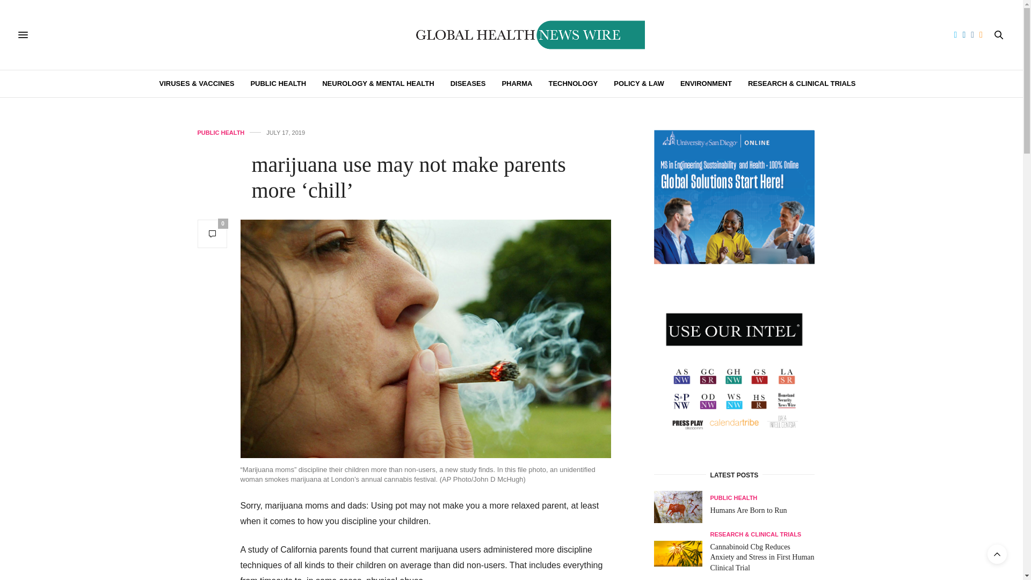 The image size is (1031, 580). I want to click on PHARMA, so click(517, 84).